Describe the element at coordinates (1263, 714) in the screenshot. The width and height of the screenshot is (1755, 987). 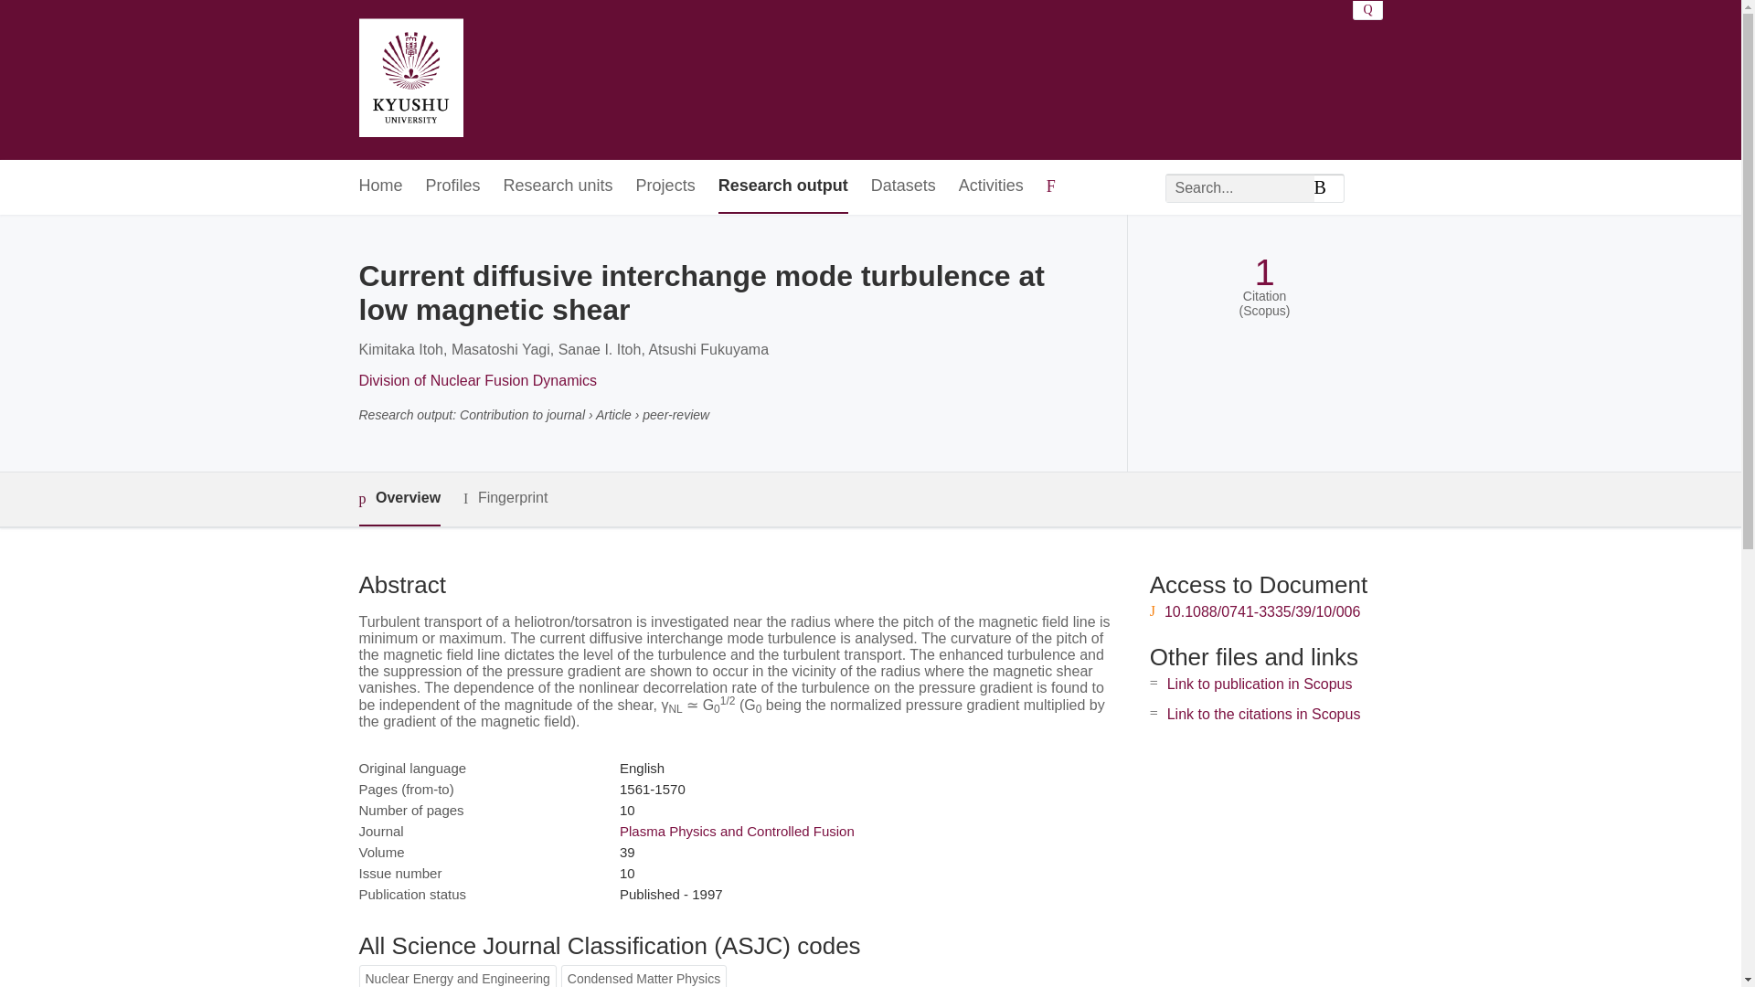
I see `Link to the citations in Scopus` at that location.